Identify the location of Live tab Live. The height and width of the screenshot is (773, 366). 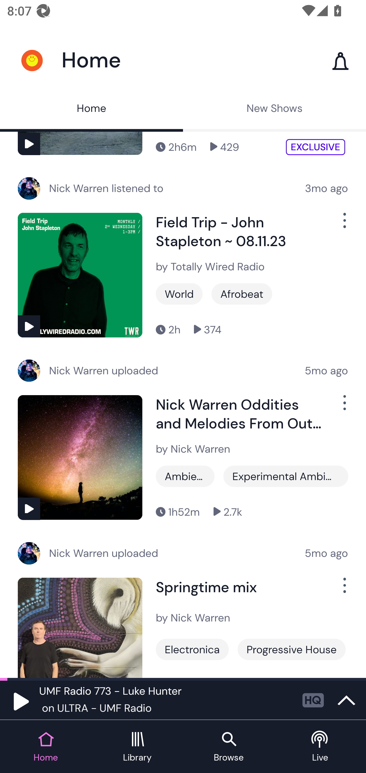
(320, 747).